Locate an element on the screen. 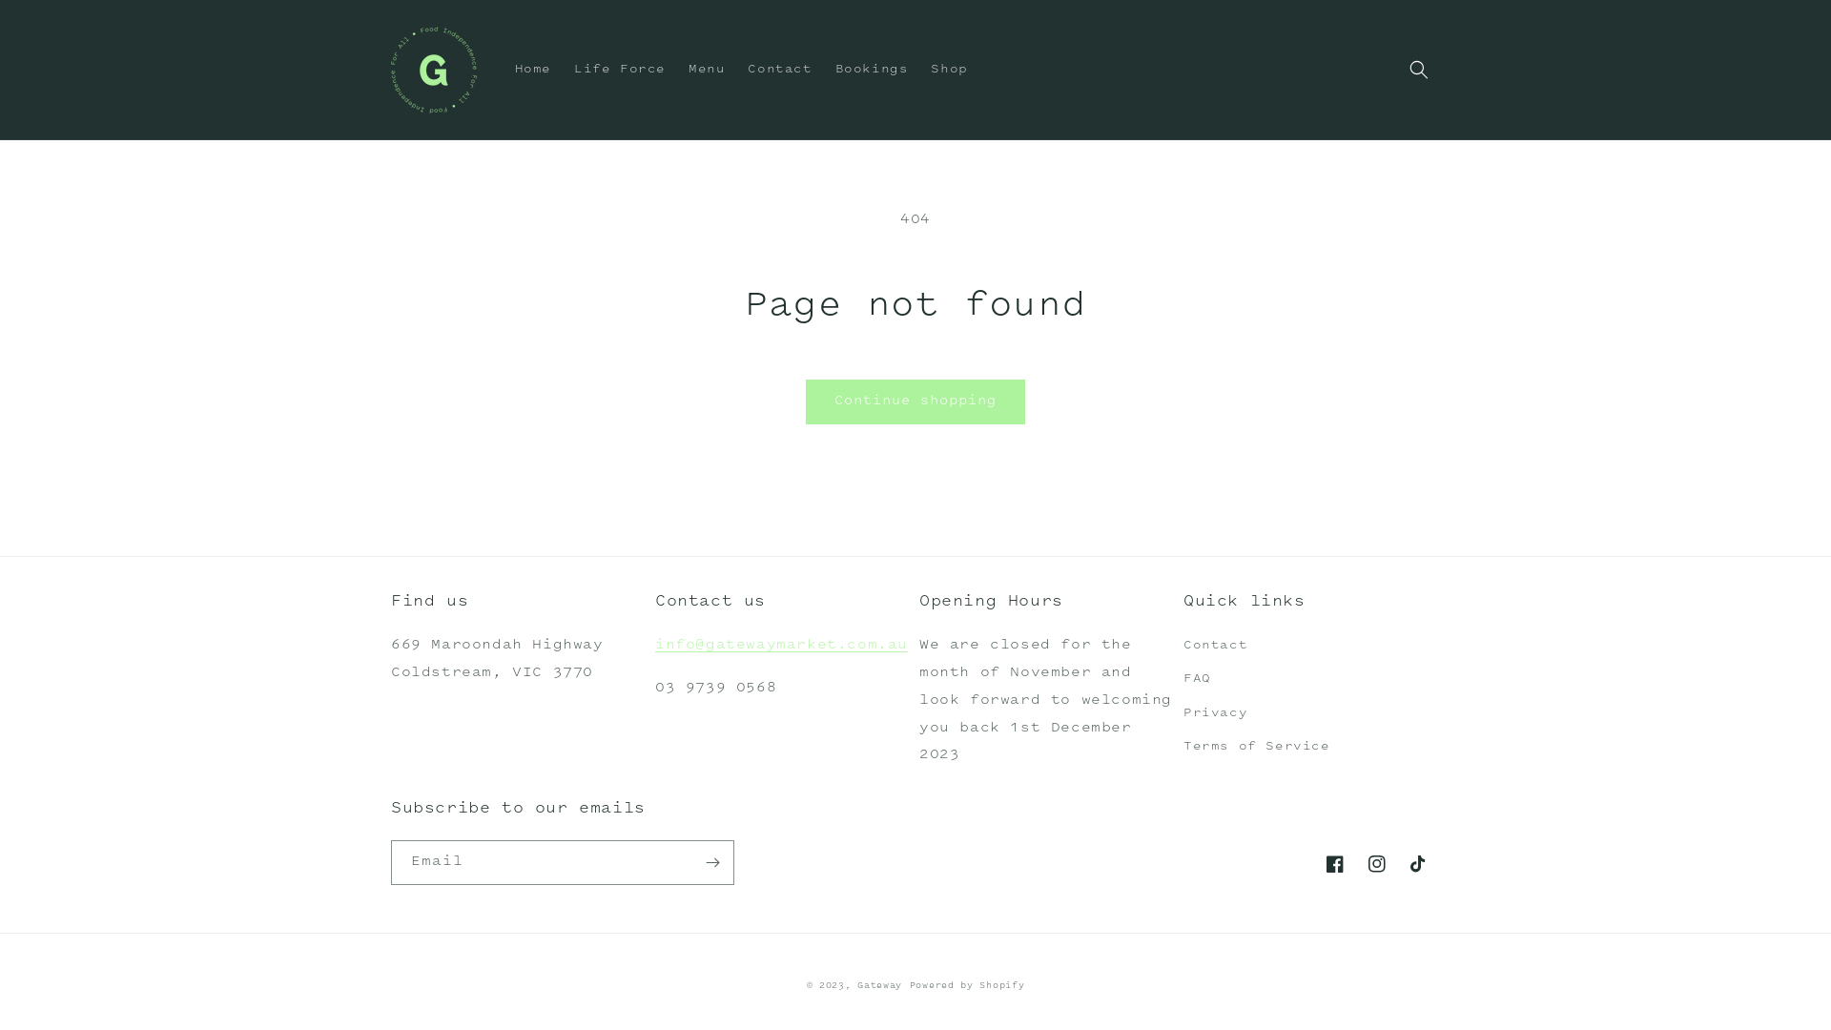  Gateway is located at coordinates (879, 986).